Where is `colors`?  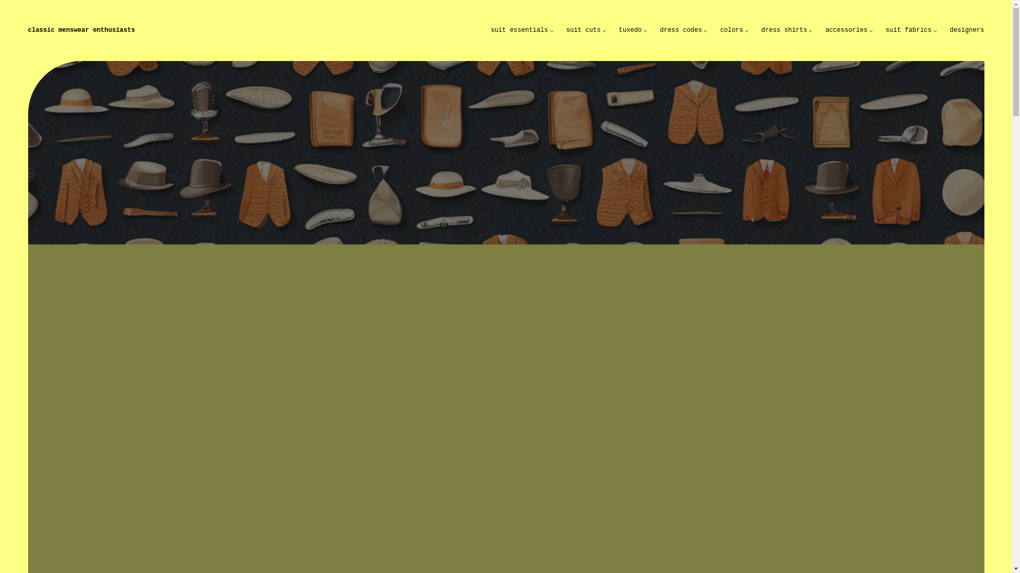
colors is located at coordinates (732, 30).